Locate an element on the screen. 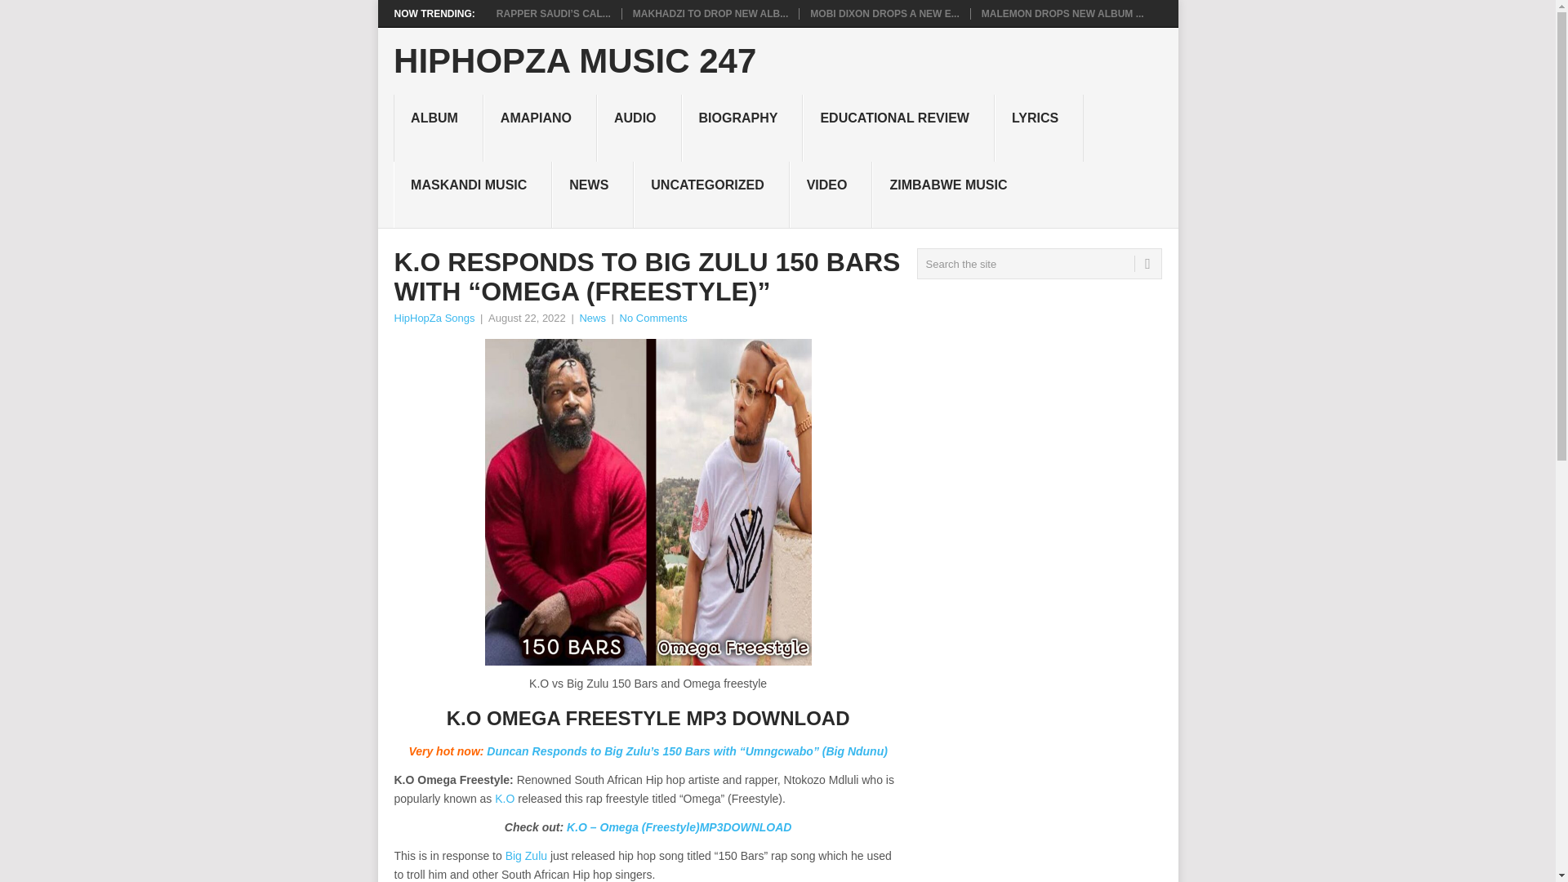 Image resolution: width=1568 pixels, height=882 pixels. LYRICS is located at coordinates (1039, 127).